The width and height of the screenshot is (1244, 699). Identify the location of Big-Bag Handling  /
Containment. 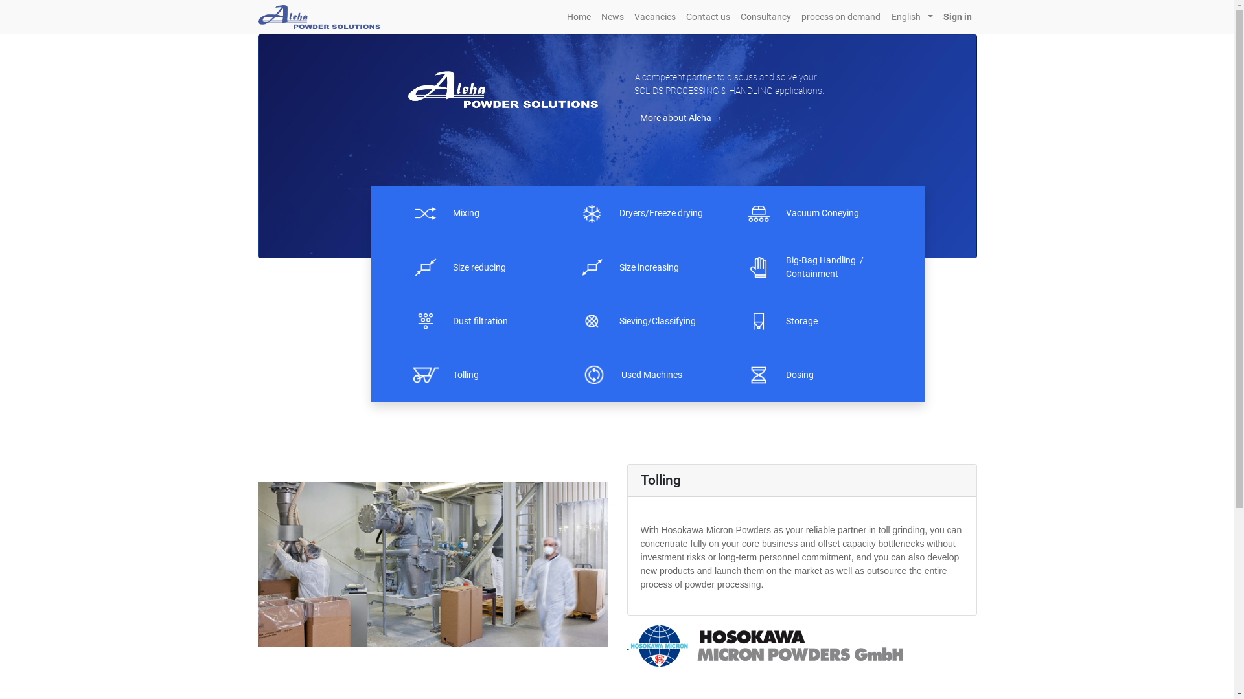
(825, 267).